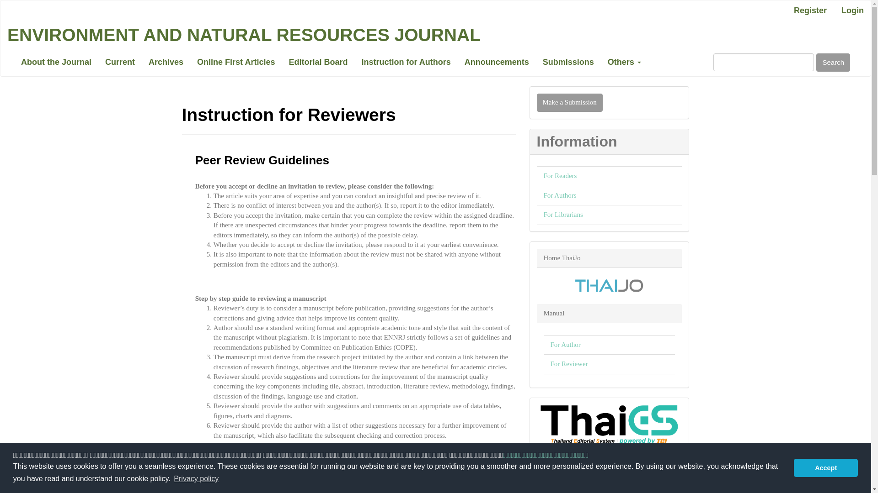  I want to click on Instruction for Authors, so click(406, 62).